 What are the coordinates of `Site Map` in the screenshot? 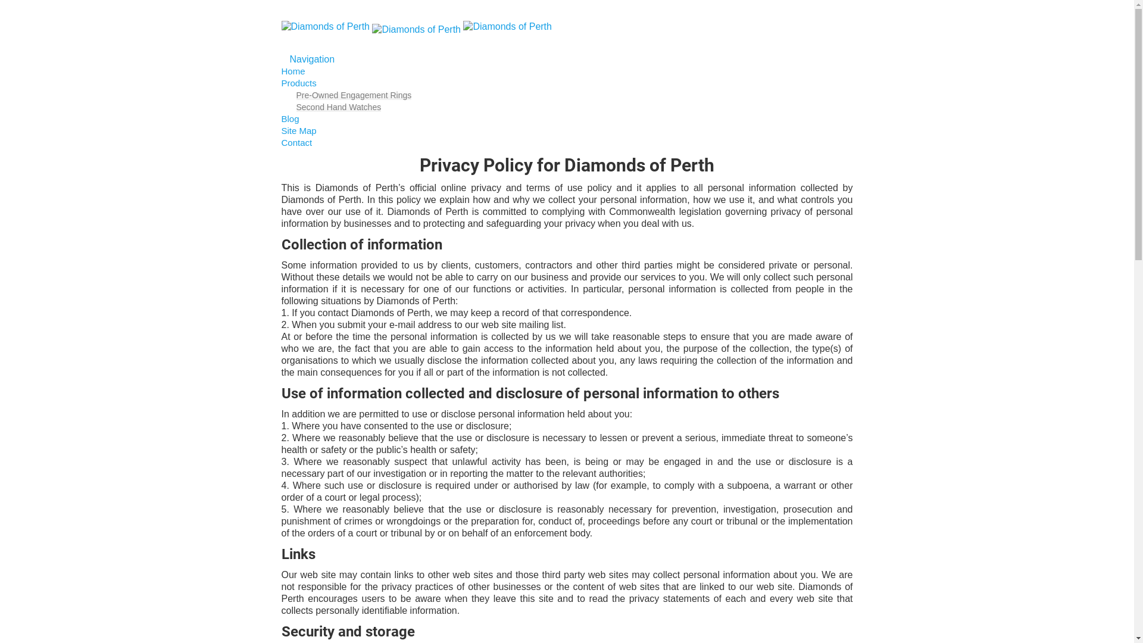 It's located at (299, 131).